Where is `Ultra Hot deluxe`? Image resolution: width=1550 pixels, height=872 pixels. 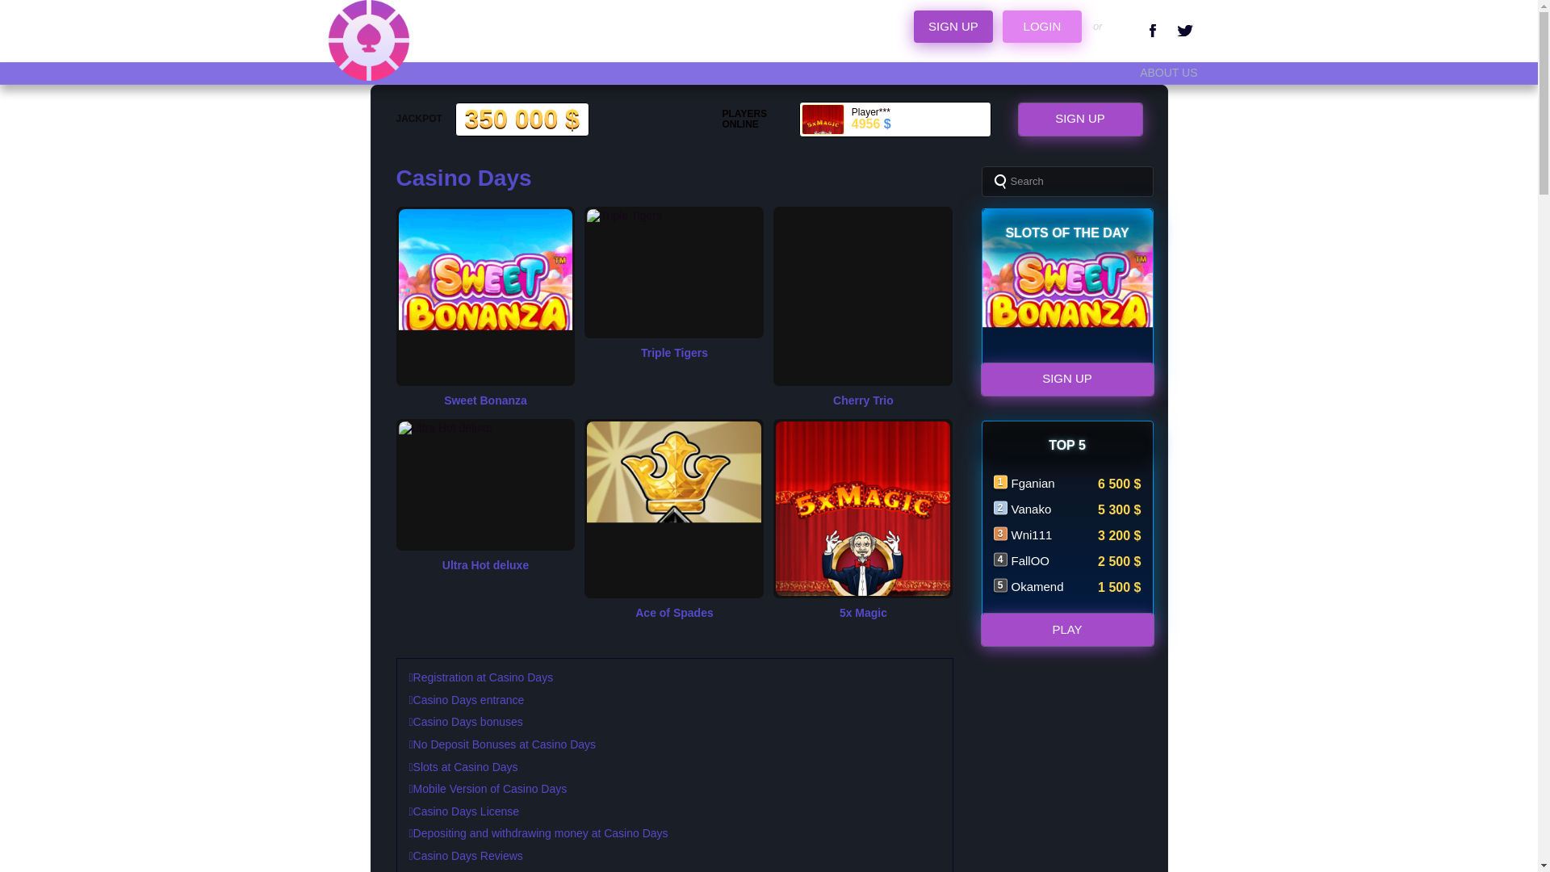
Ultra Hot deluxe is located at coordinates (484, 565).